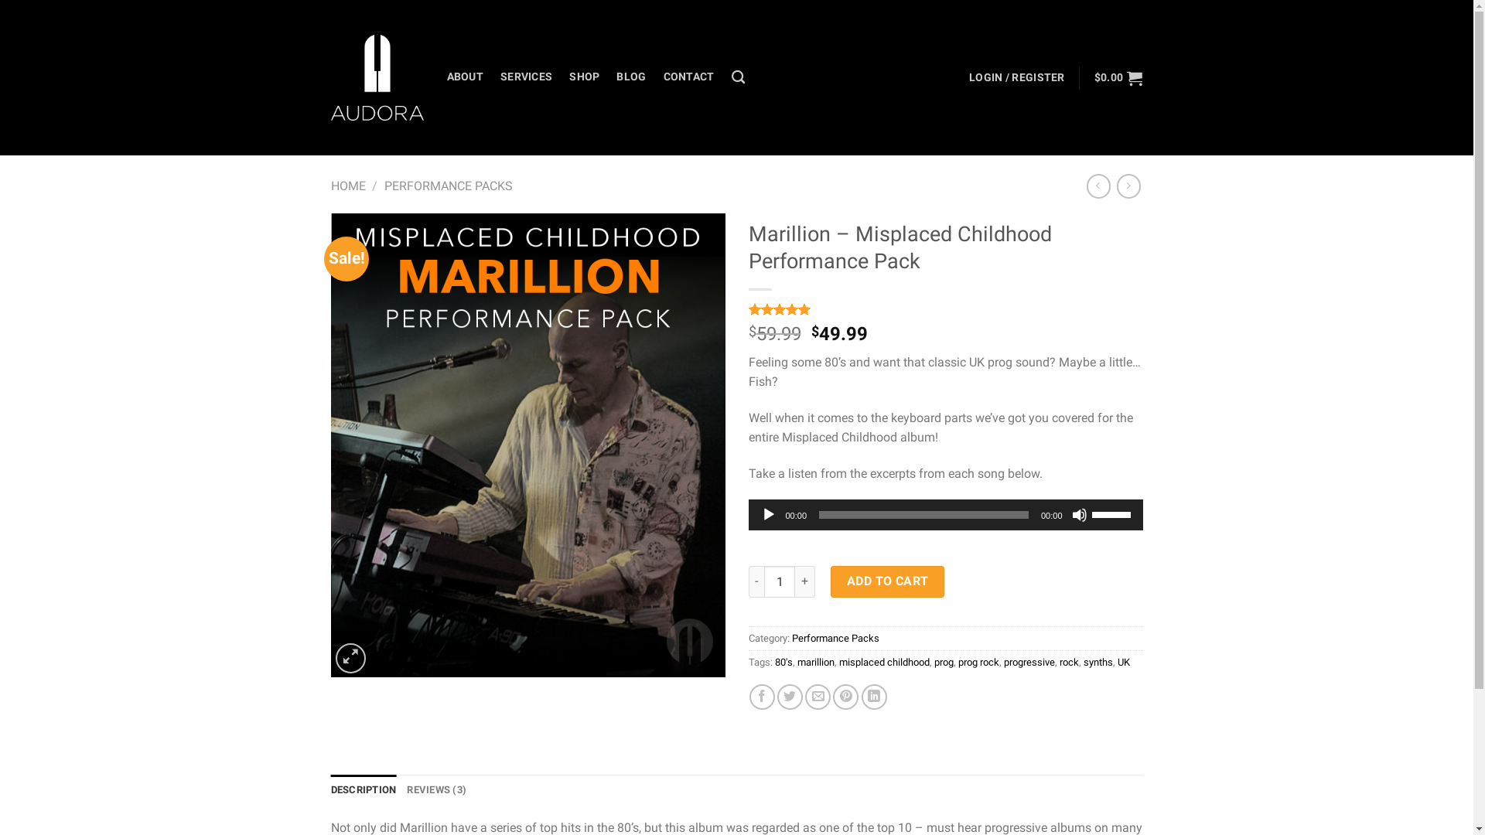 The height and width of the screenshot is (835, 1485). Describe the element at coordinates (1069, 662) in the screenshot. I see `rock` at that location.